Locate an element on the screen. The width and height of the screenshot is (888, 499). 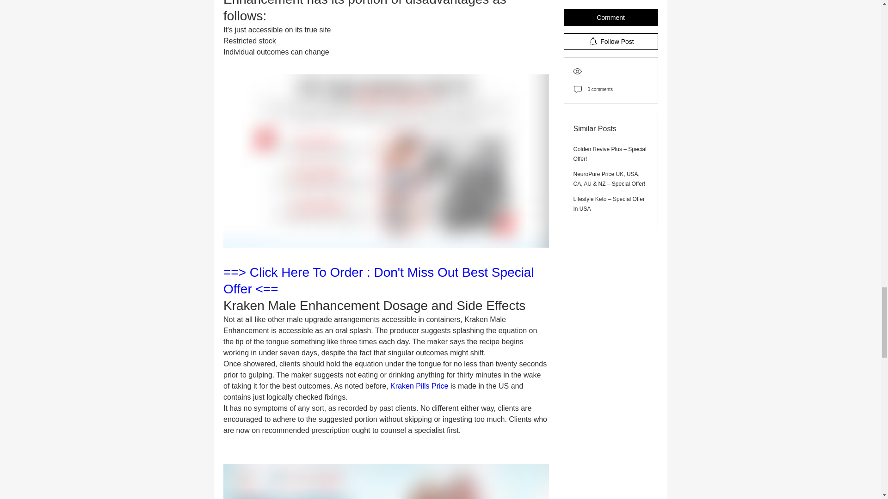
Kraken Pills Price is located at coordinates (419, 386).